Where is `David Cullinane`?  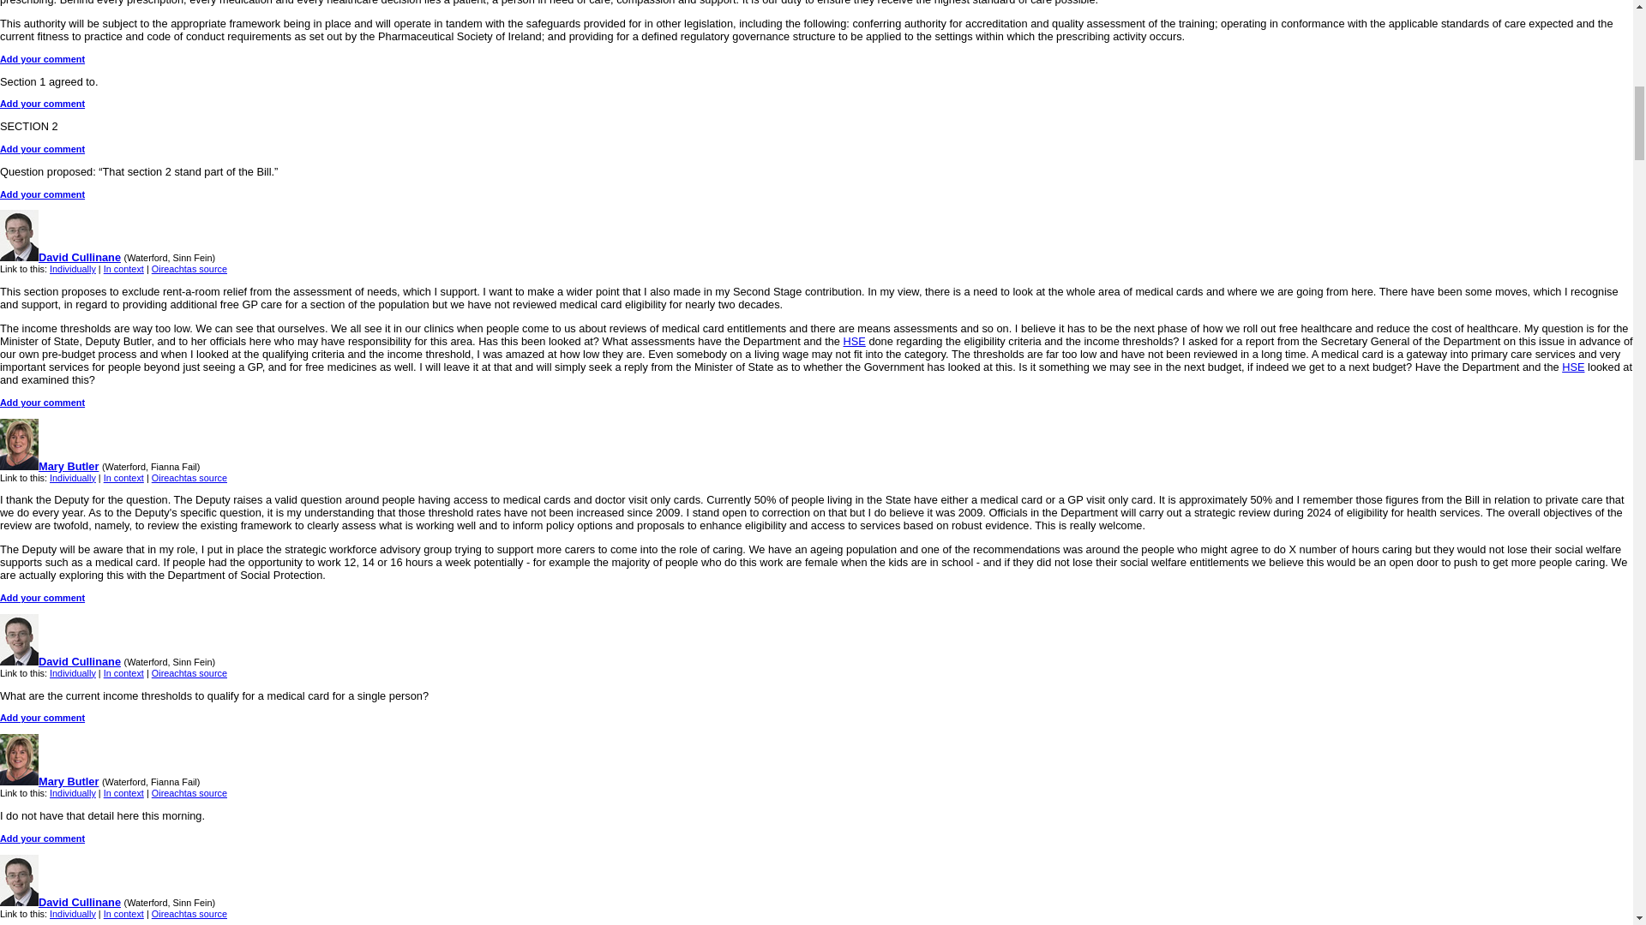
David Cullinane is located at coordinates (60, 257).